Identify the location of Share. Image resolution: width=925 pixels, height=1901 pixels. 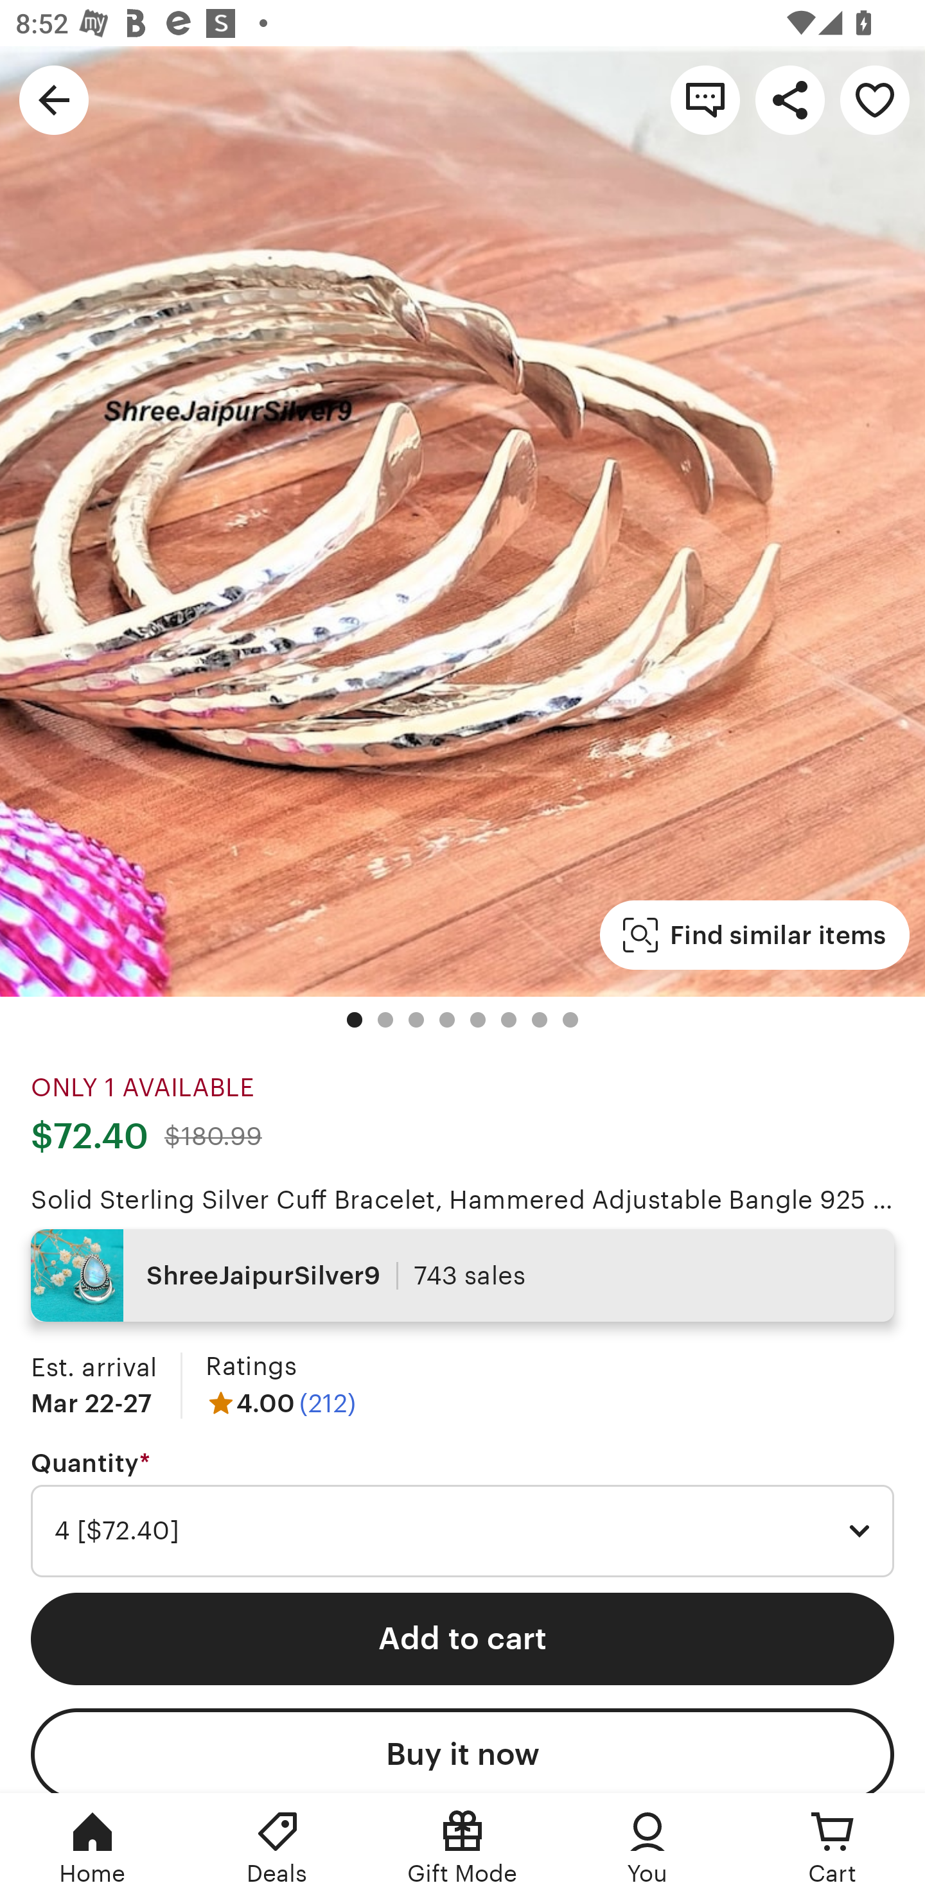
(790, 99).